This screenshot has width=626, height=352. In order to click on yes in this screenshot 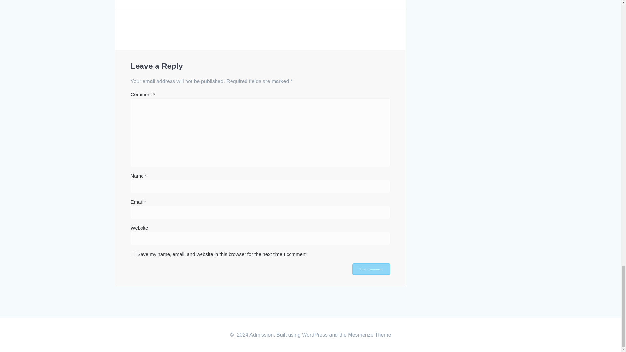, I will do `click(132, 254)`.